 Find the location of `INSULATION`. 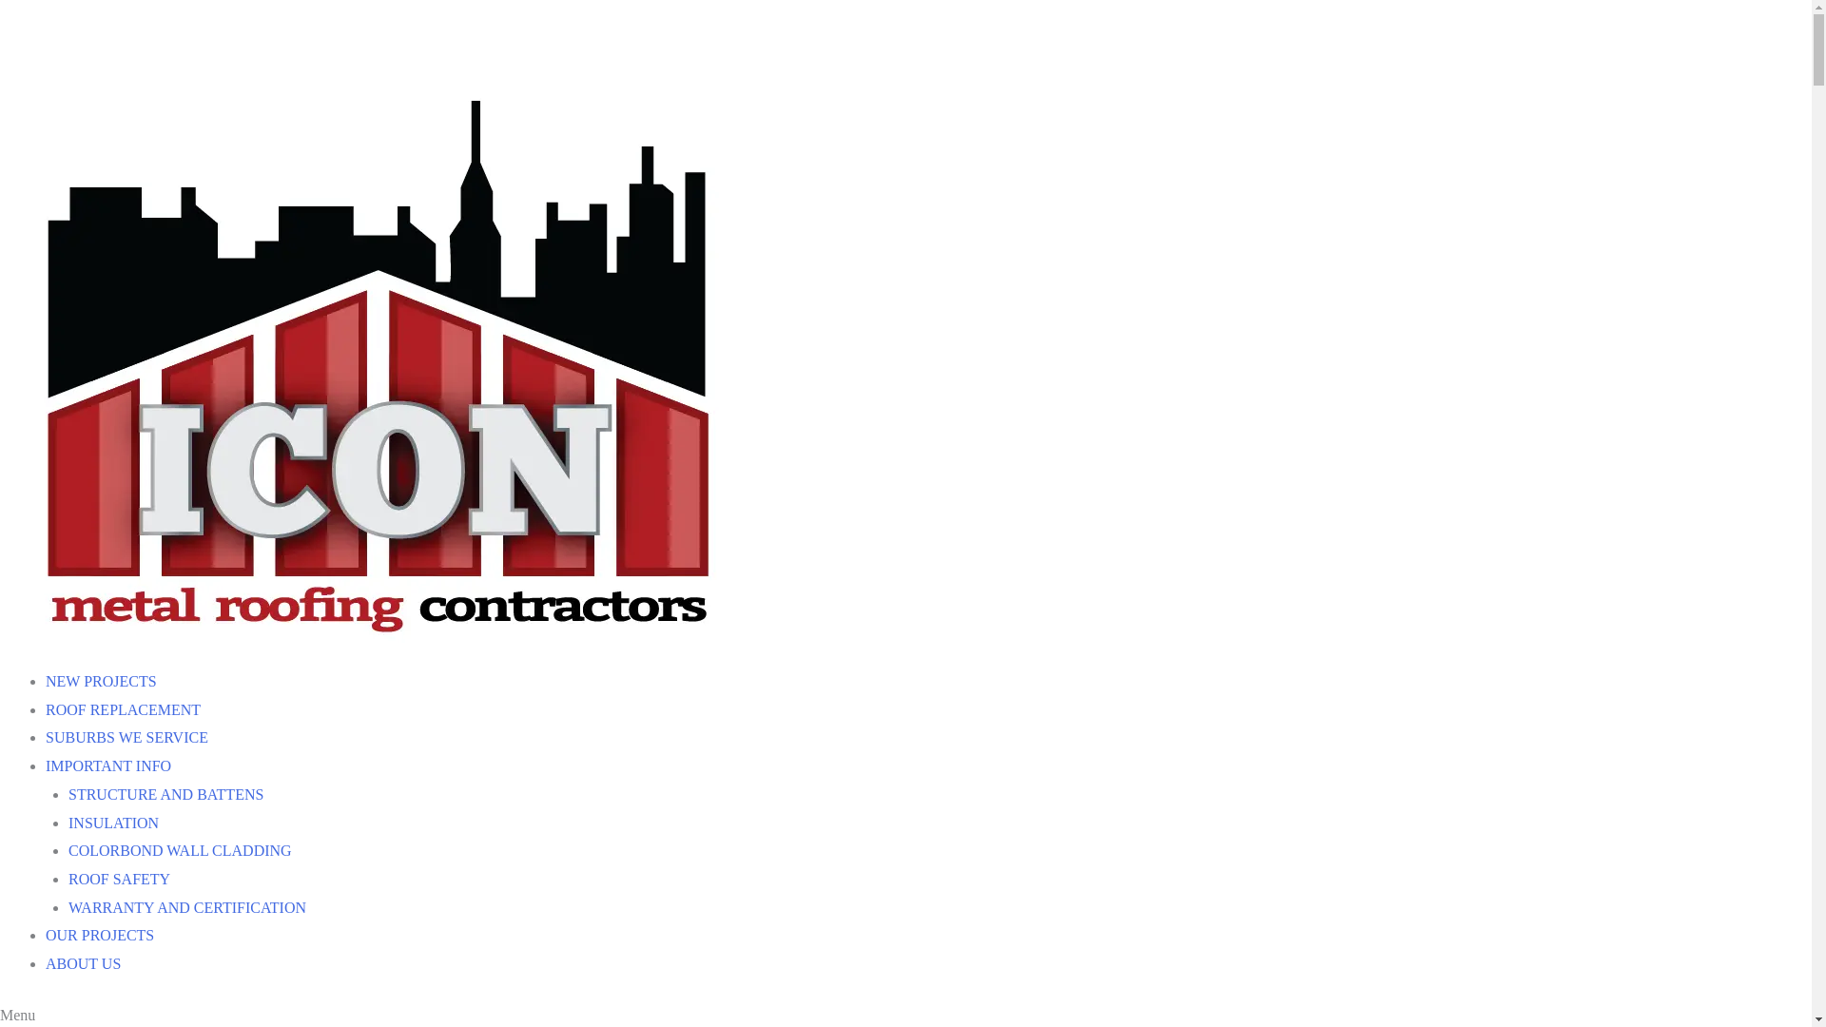

INSULATION is located at coordinates (114, 824).